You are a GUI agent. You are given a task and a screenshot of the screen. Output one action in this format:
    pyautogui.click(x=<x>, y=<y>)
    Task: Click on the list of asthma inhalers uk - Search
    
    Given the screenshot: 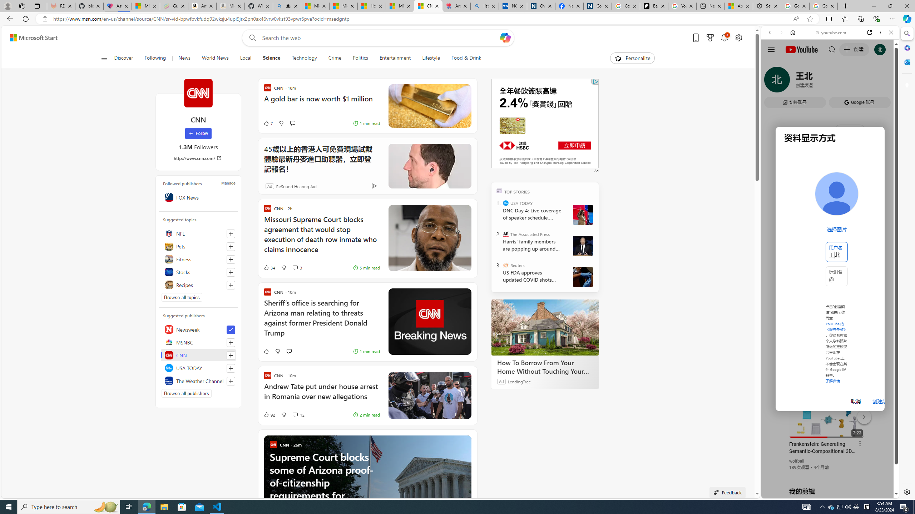 What is the action you would take?
    pyautogui.click(x=484, y=6)
    